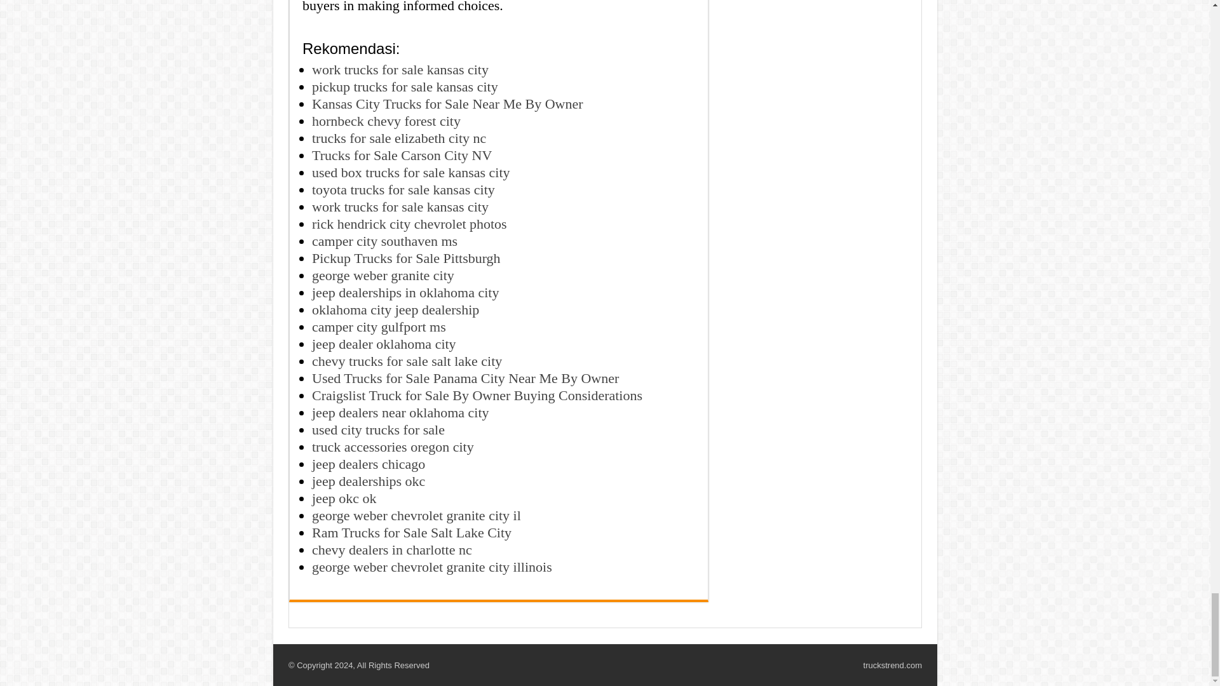 This screenshot has width=1220, height=686. I want to click on work trucks for sale kansas city, so click(400, 70).